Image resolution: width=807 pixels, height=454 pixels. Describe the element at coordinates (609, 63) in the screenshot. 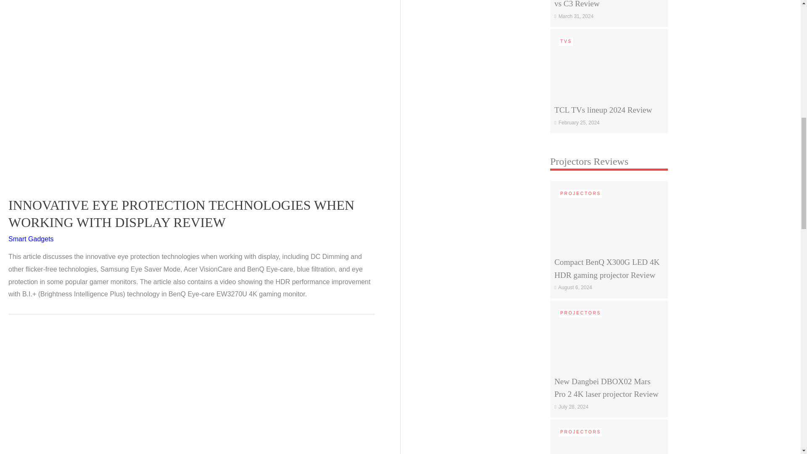

I see `TCL TVs lineup 2024 Review` at that location.